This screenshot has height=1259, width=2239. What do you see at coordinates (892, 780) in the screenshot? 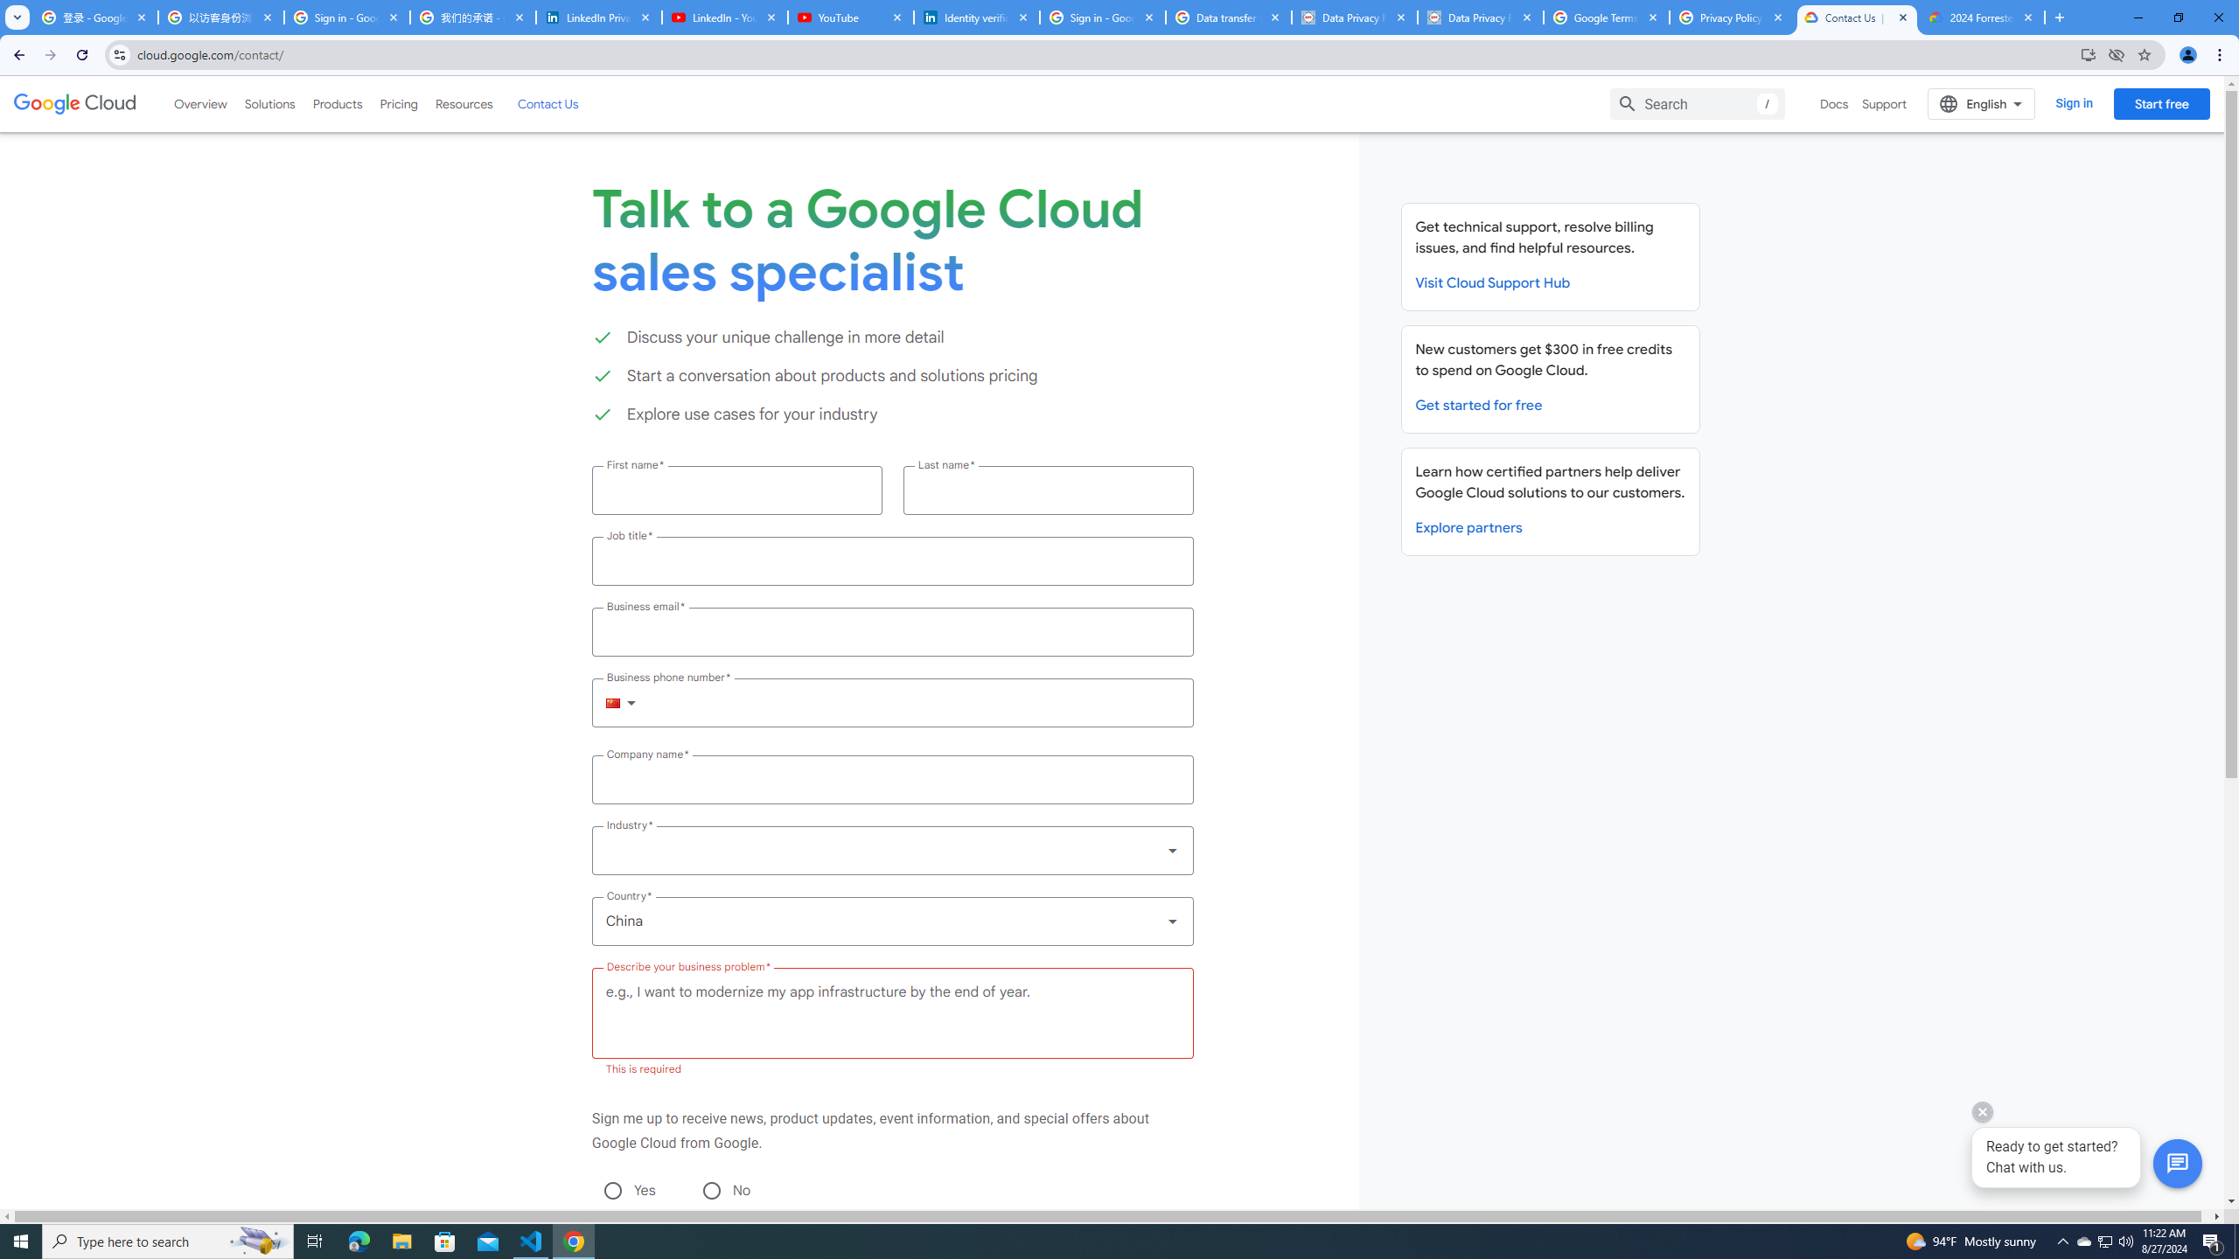
I see `Company name *` at bounding box center [892, 780].